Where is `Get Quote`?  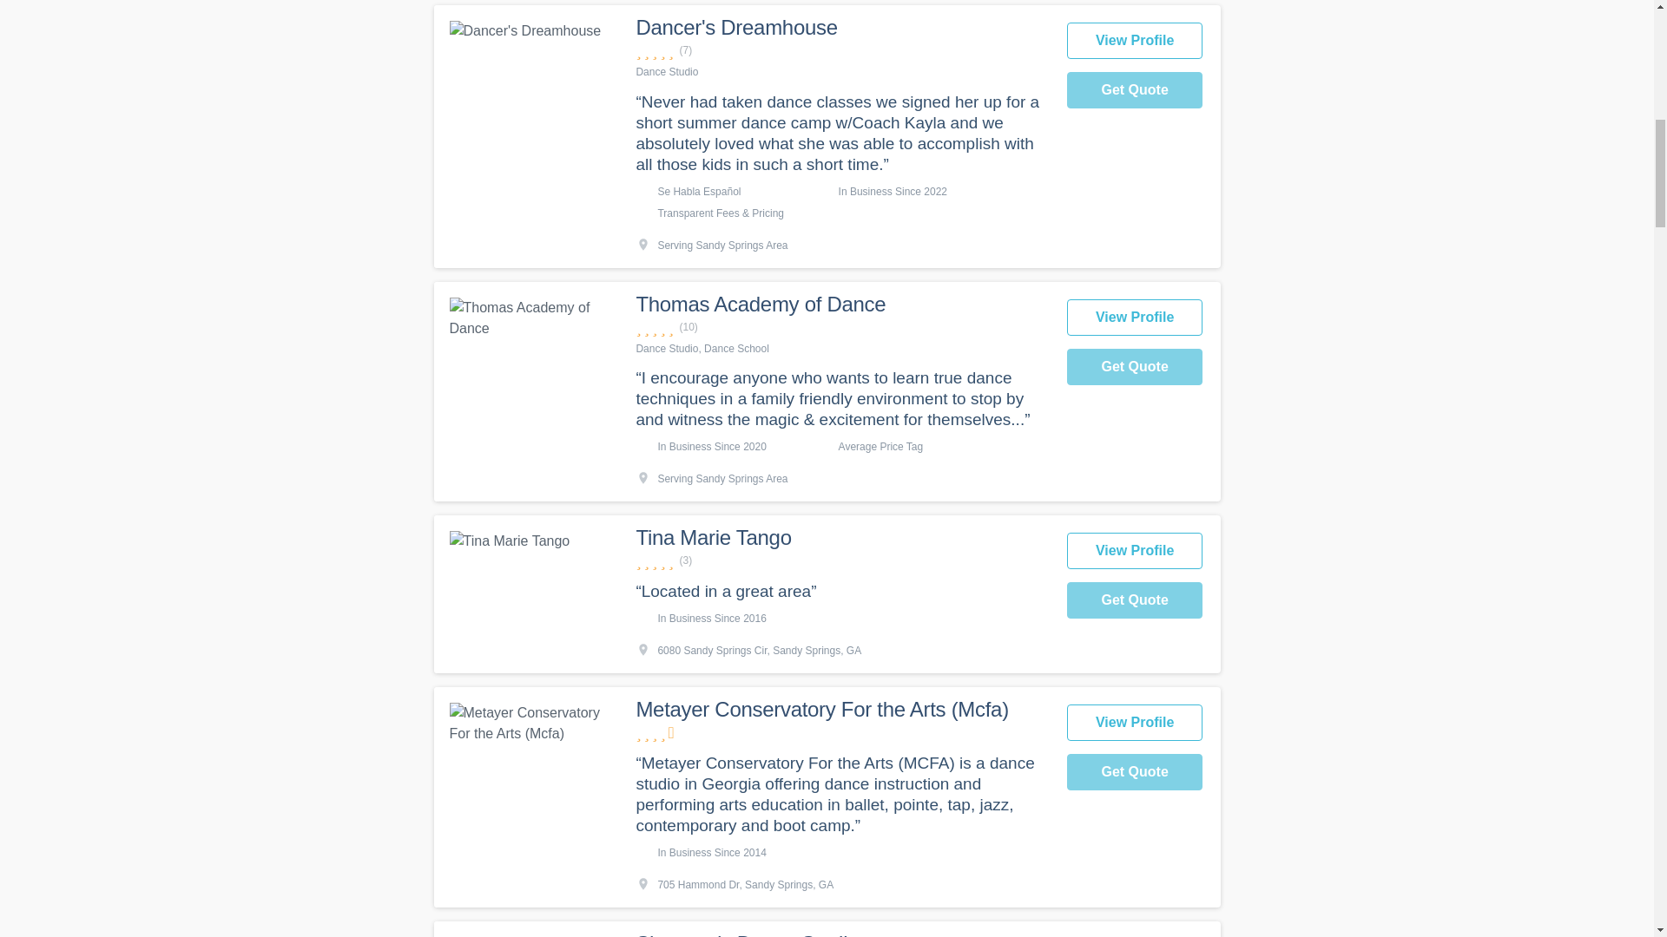 Get Quote is located at coordinates (1135, 366).